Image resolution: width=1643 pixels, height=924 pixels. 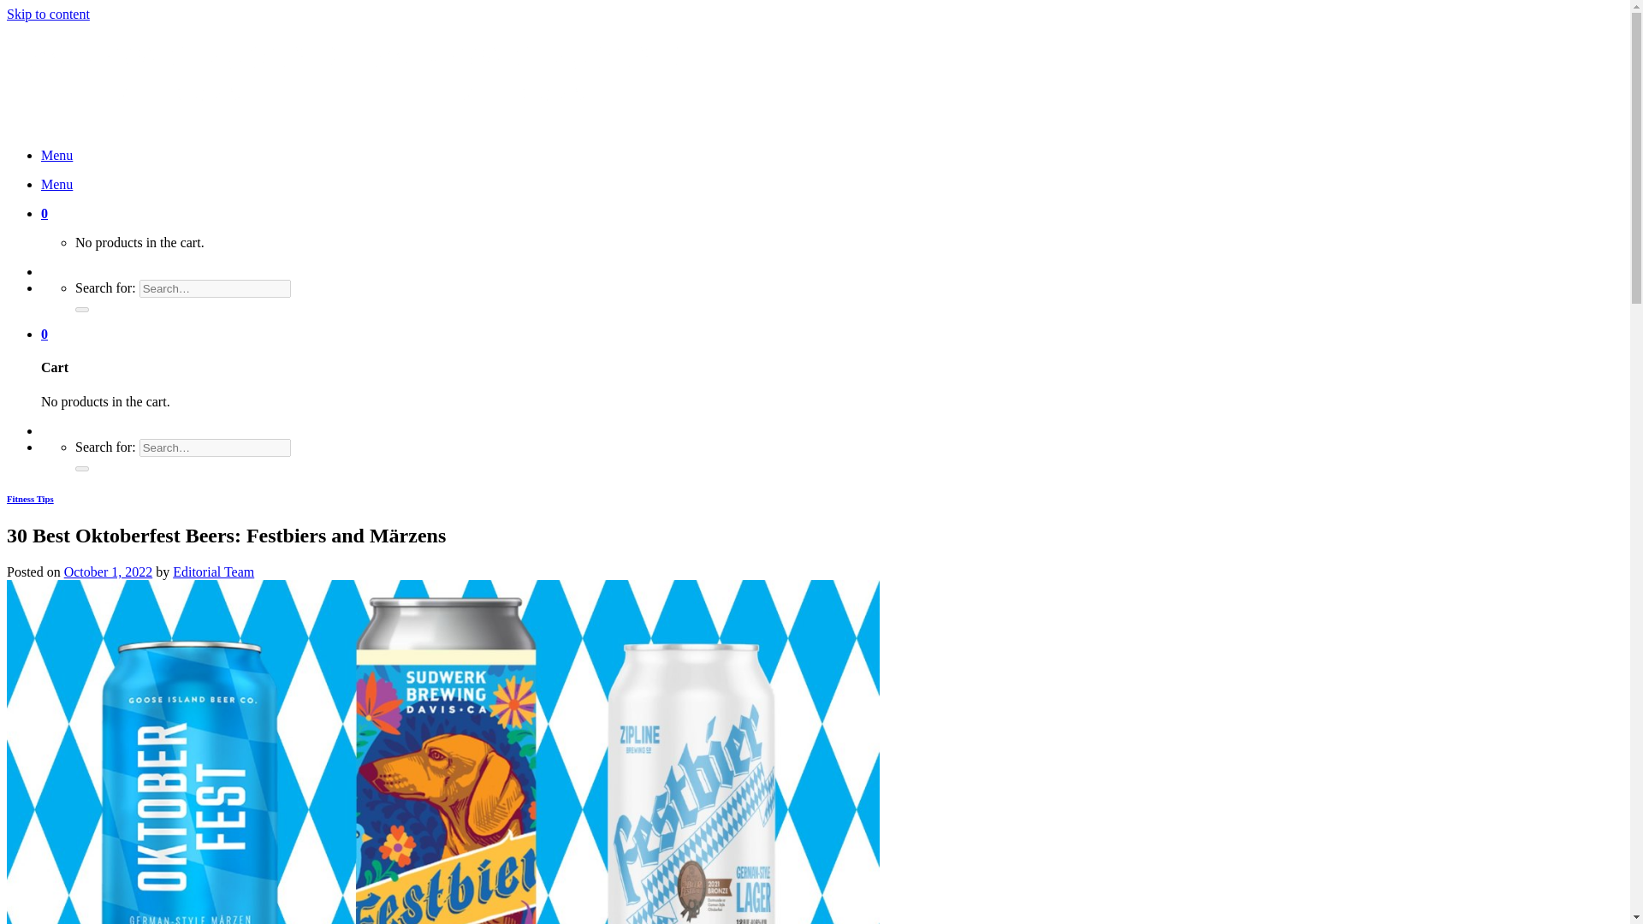 What do you see at coordinates (213, 572) in the screenshot?
I see `Editorial Team` at bounding box center [213, 572].